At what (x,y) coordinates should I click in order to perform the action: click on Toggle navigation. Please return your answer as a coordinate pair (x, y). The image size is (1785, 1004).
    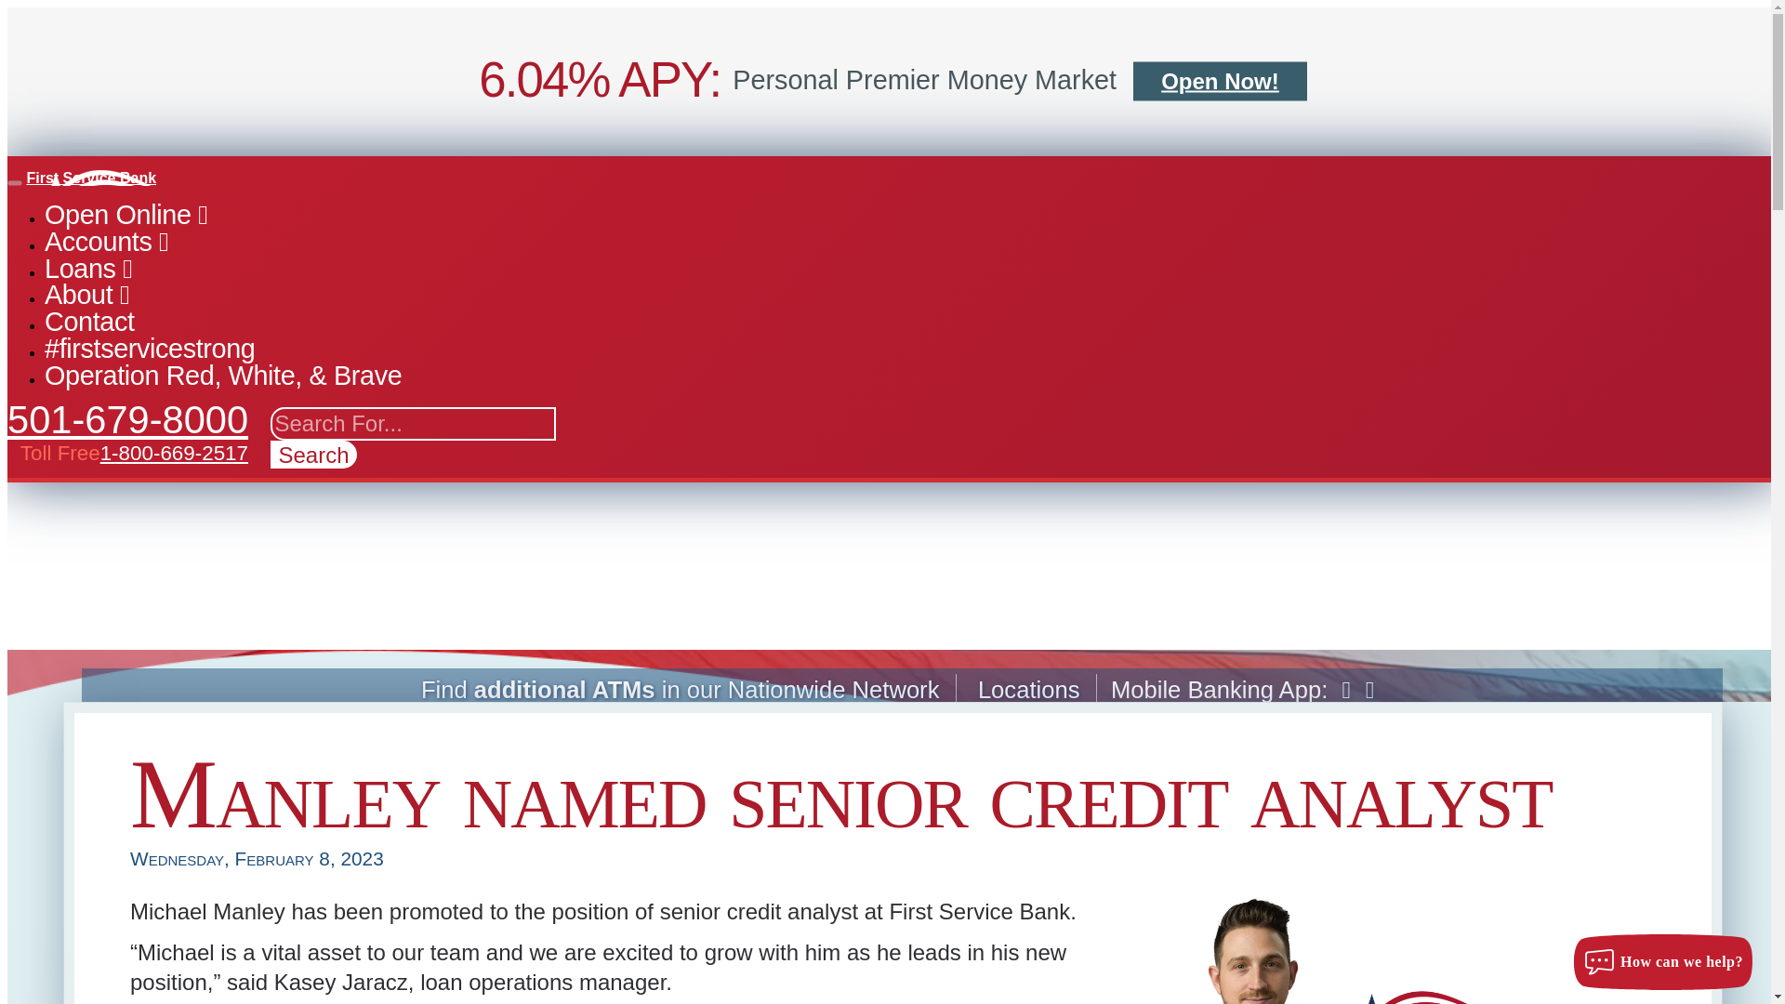
    Looking at the image, I should click on (14, 182).